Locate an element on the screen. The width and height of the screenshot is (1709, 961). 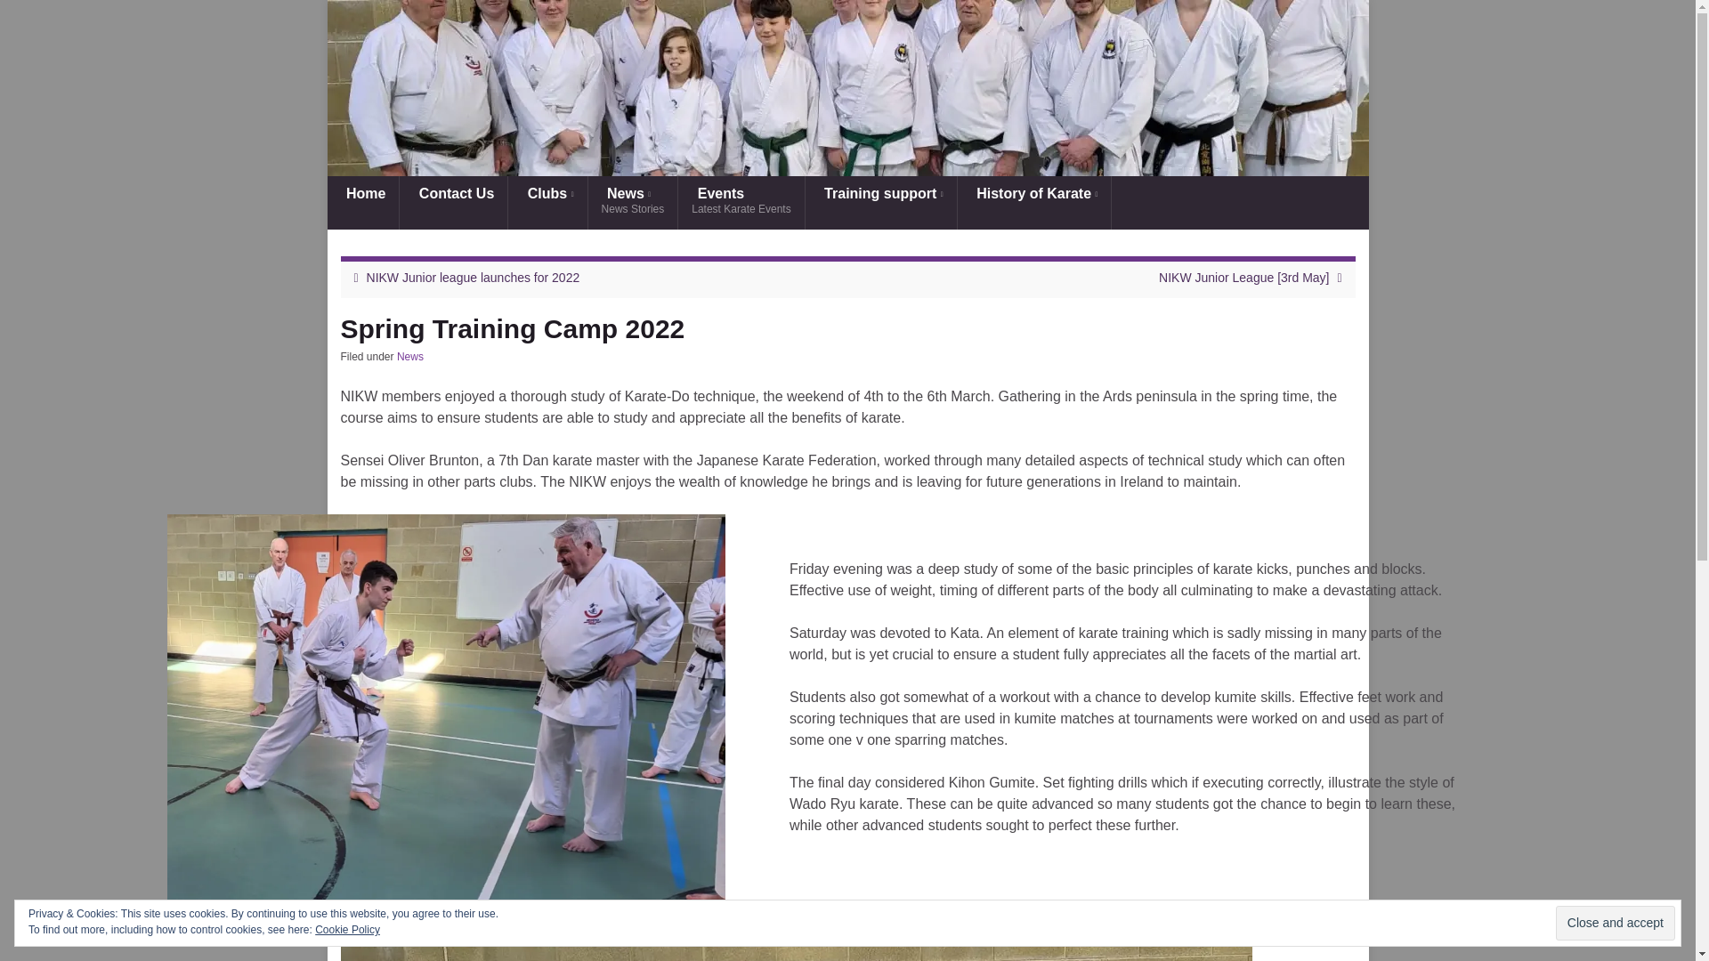
History of Karate is located at coordinates (1615, 924).